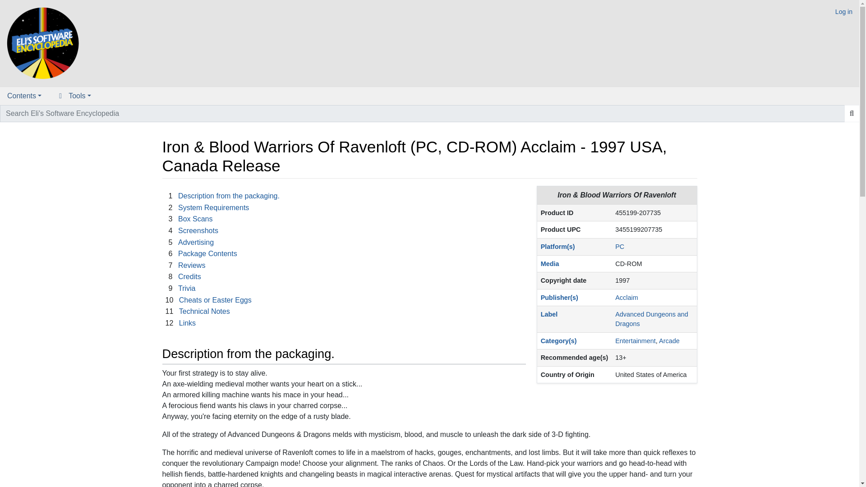  I want to click on Digital Media, so click(550, 263).